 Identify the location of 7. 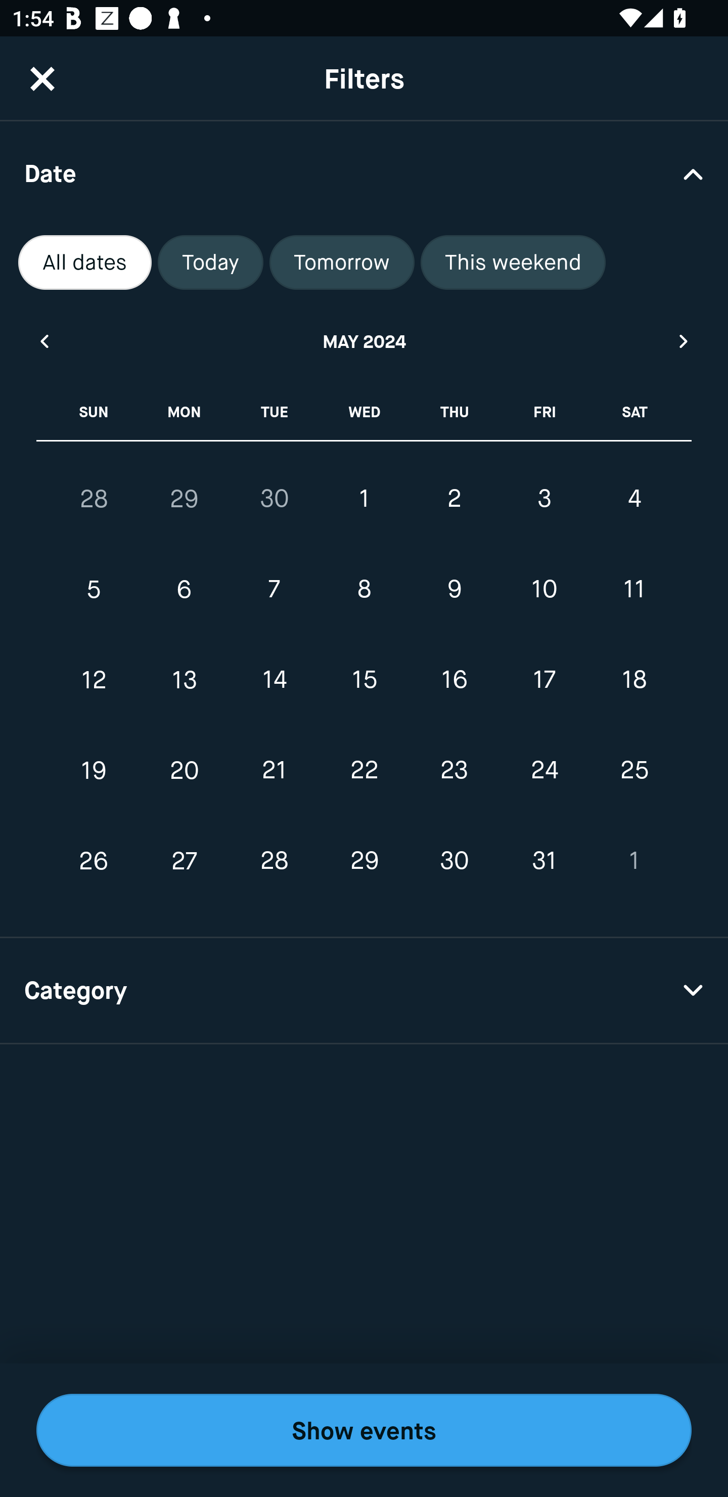
(274, 590).